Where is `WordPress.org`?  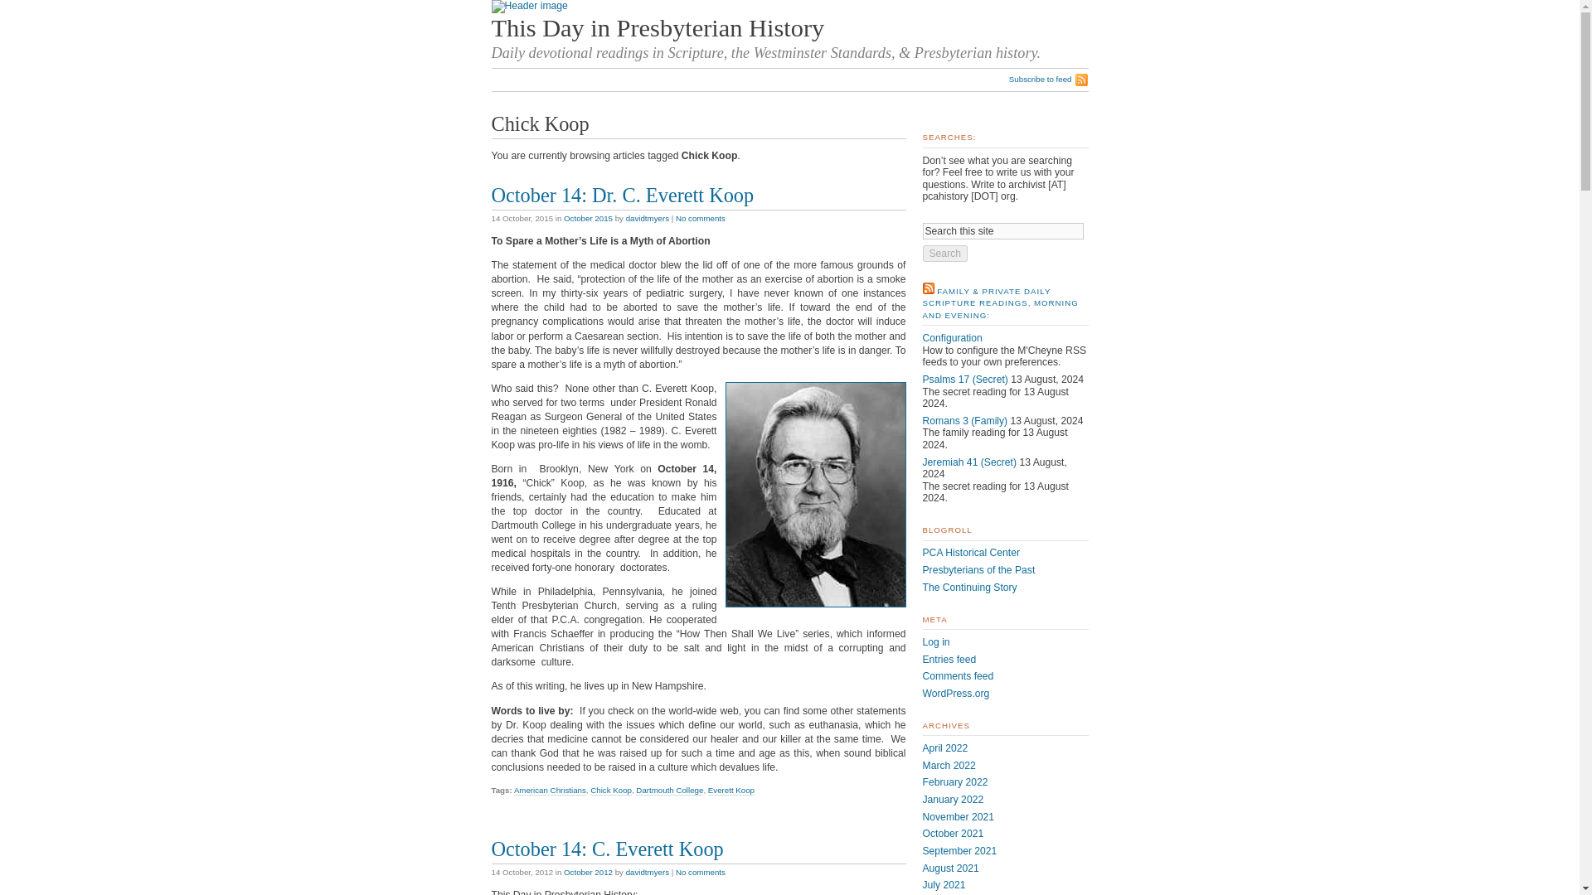 WordPress.org is located at coordinates (955, 693).